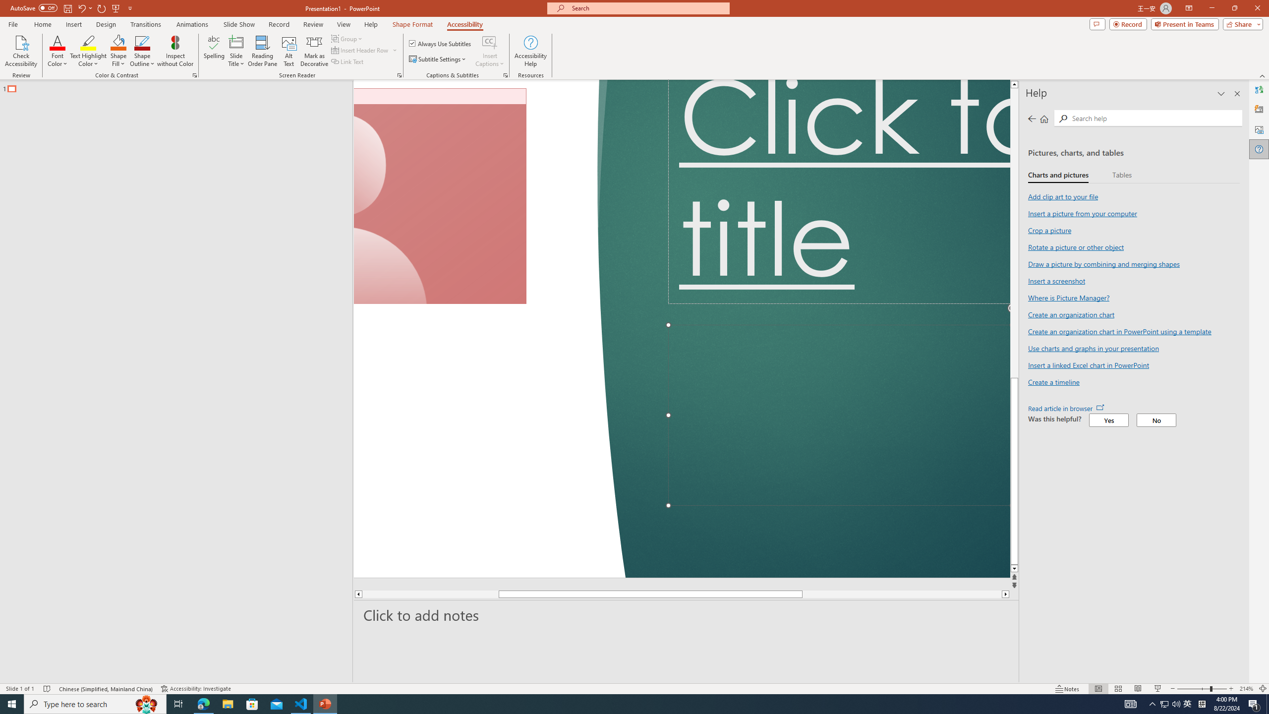 This screenshot has width=1269, height=714. Describe the element at coordinates (490, 42) in the screenshot. I see `Insert Captions` at that location.